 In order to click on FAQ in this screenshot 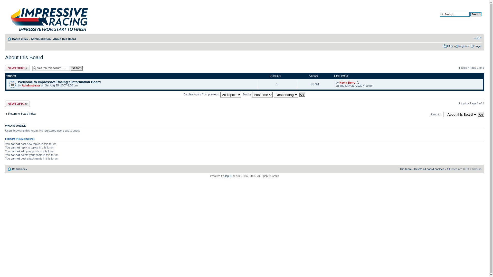, I will do `click(450, 46)`.